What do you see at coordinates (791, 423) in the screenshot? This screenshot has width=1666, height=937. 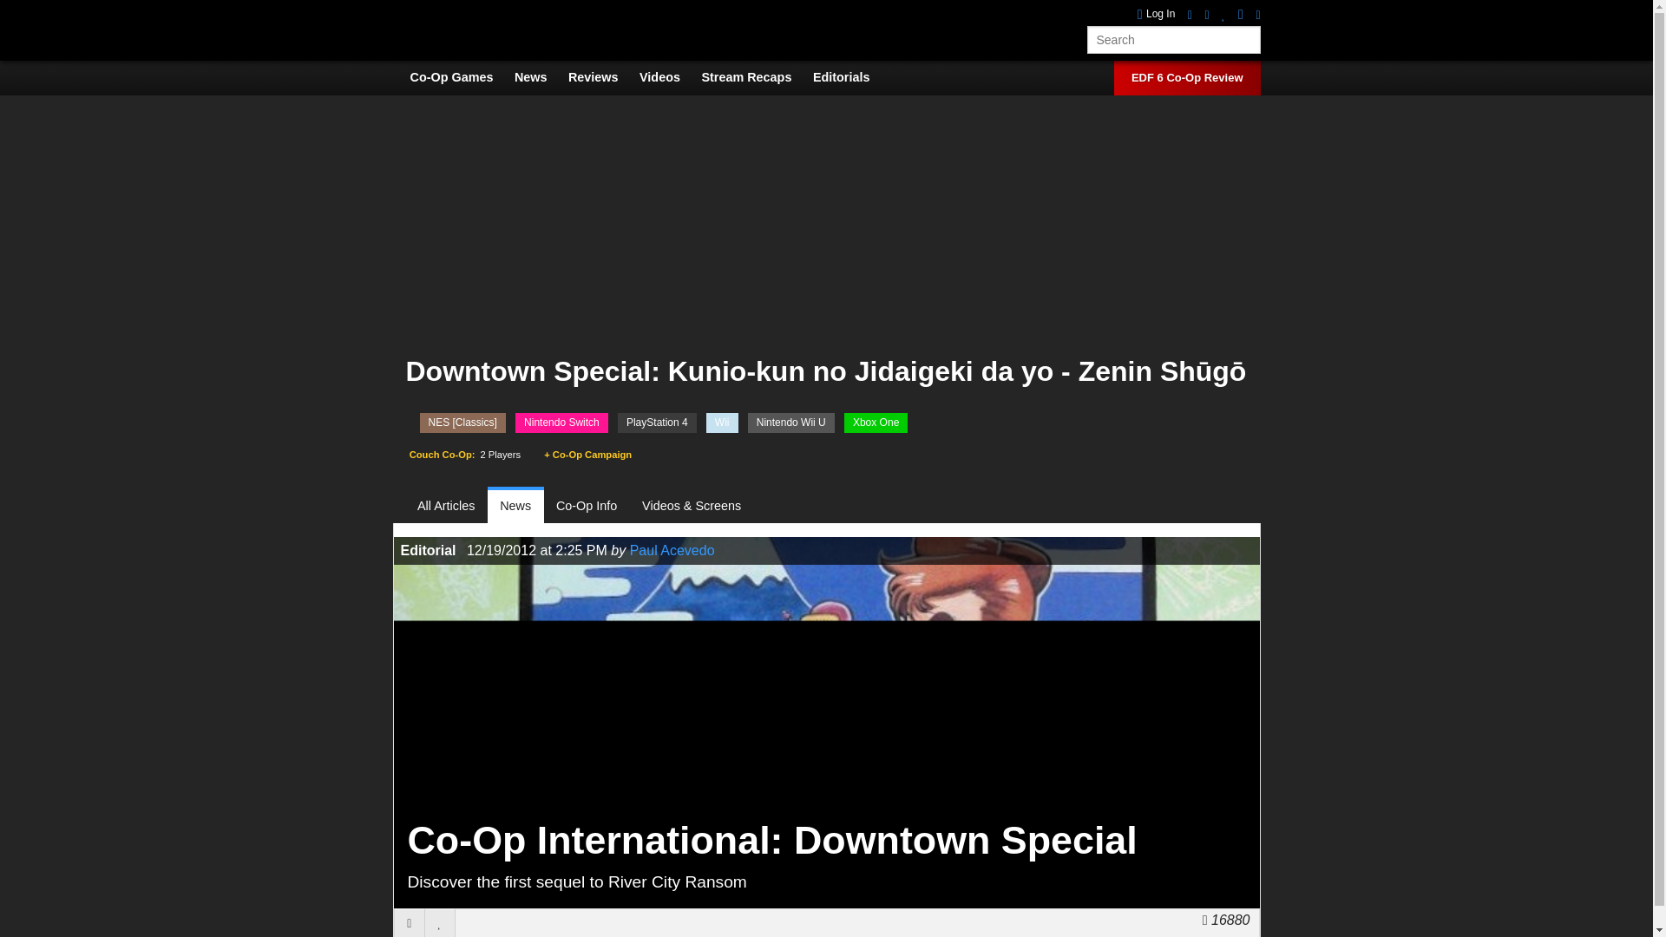 I see `Nintendo Wii U` at bounding box center [791, 423].